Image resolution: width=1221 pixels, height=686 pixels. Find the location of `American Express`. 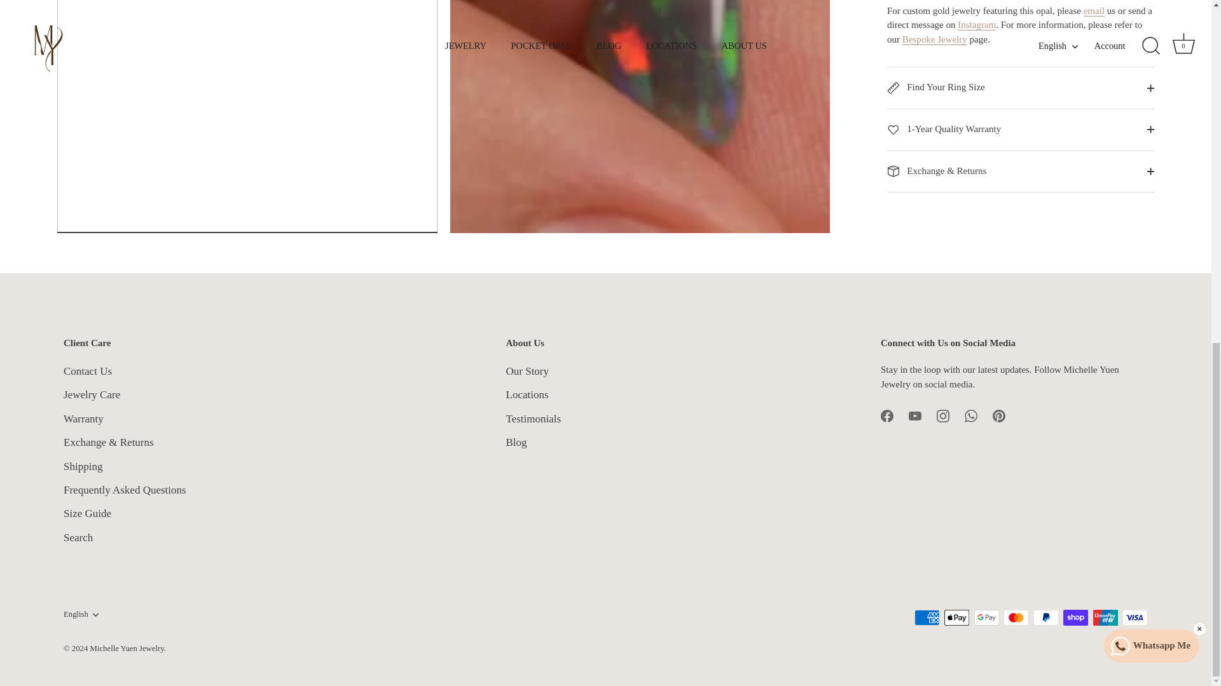

American Express is located at coordinates (927, 603).